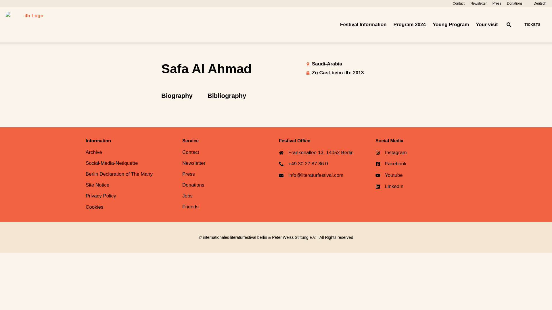 The image size is (552, 310). I want to click on Program 2024, so click(409, 25).